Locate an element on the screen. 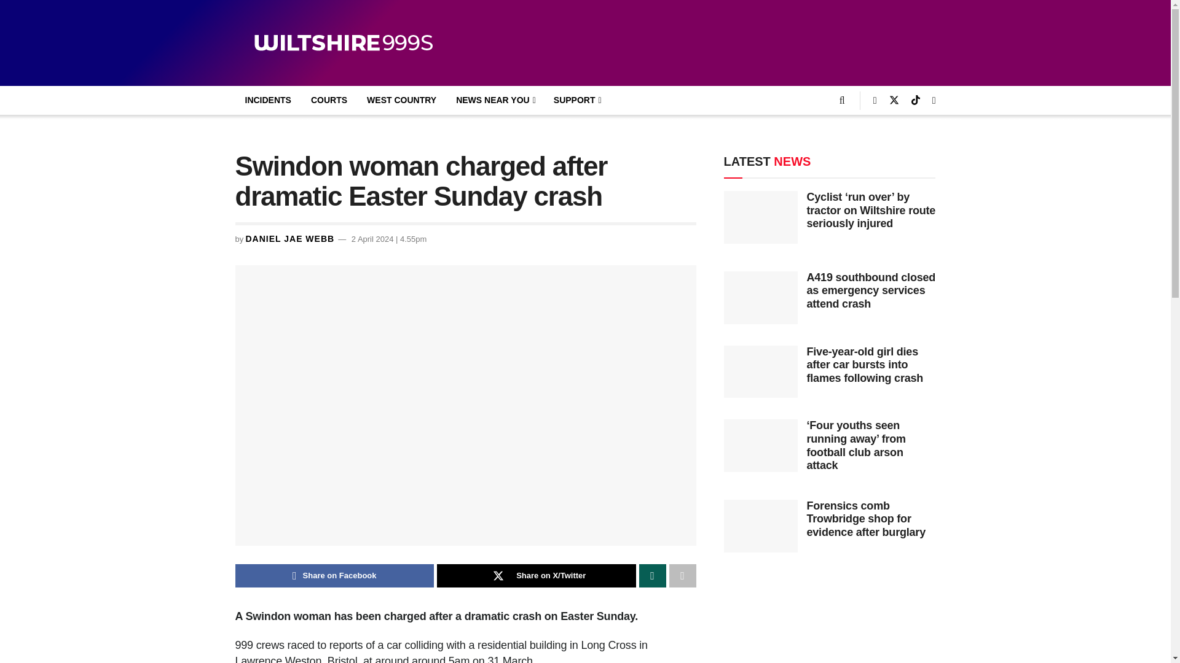 This screenshot has width=1180, height=663. INCIDENTS is located at coordinates (268, 100).